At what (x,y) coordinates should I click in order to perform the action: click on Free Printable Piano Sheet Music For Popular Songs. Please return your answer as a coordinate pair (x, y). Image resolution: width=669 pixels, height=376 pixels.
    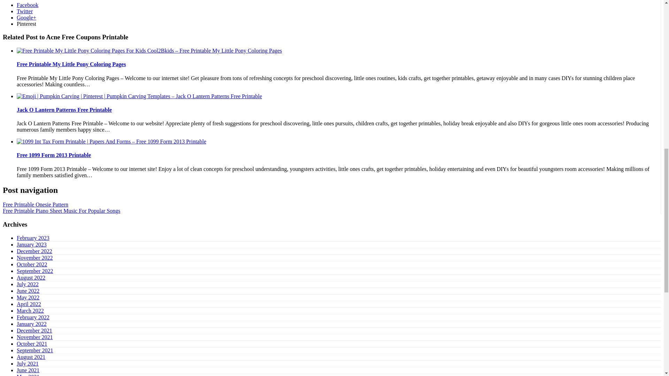
    Looking at the image, I should click on (61, 211).